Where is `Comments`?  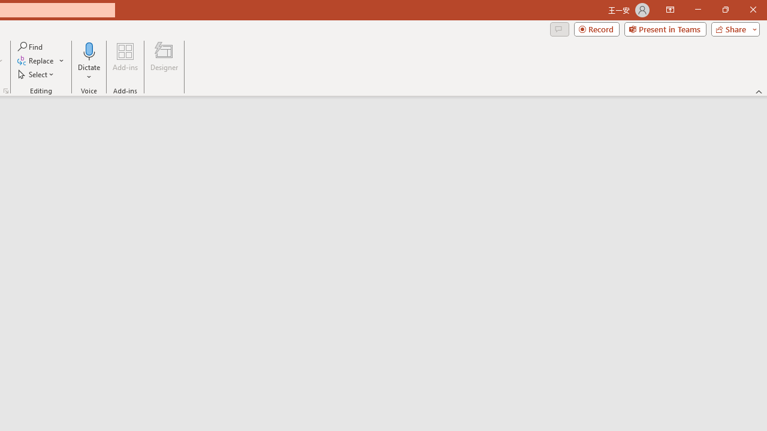
Comments is located at coordinates (559, 29).